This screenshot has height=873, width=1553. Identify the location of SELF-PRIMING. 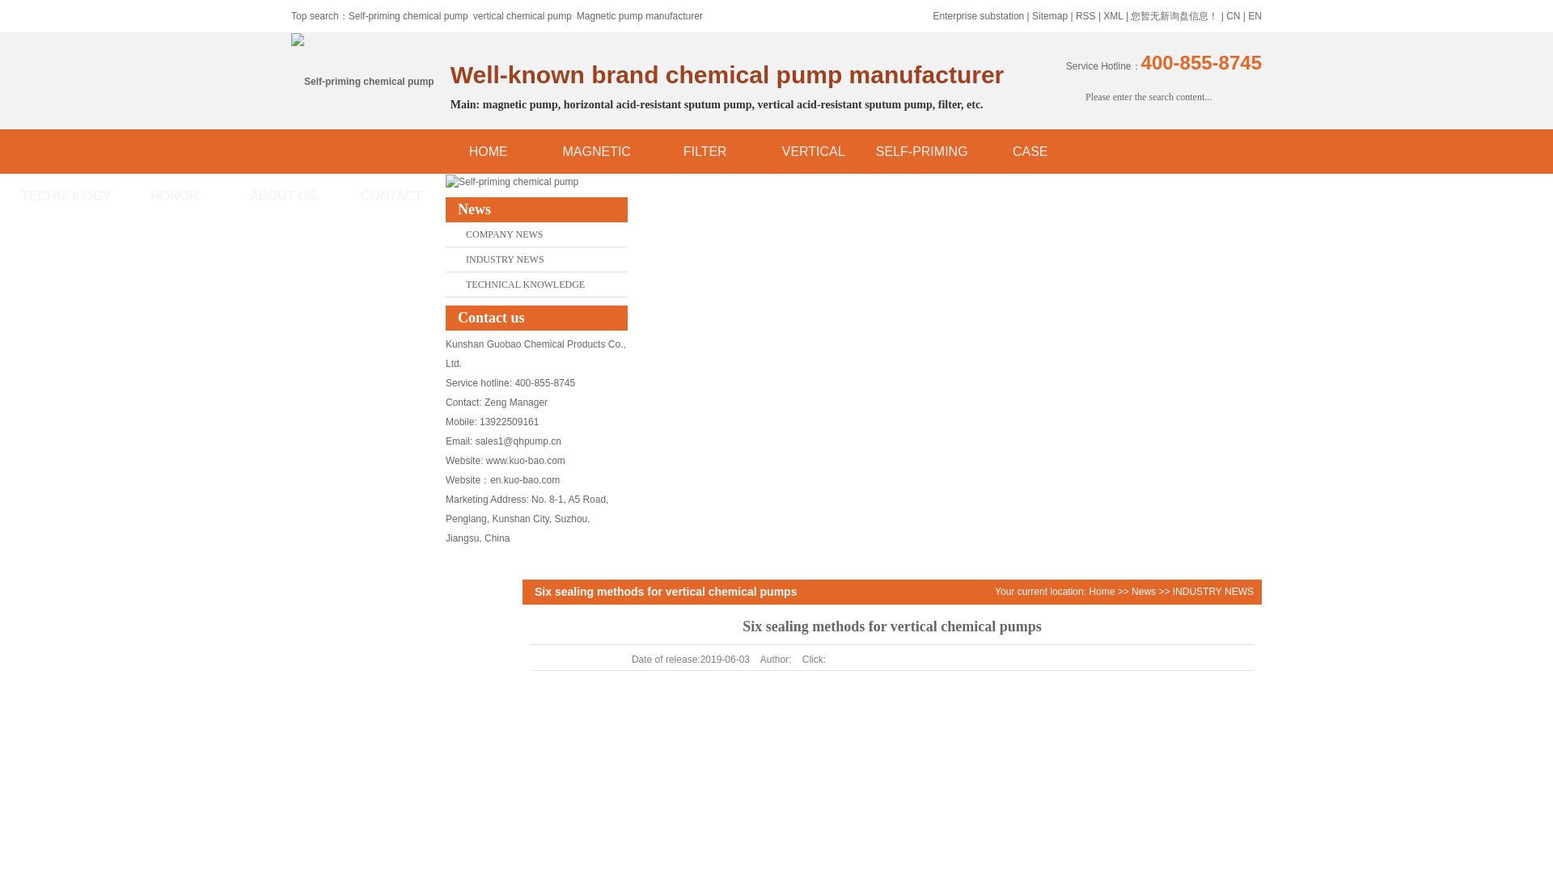
(922, 150).